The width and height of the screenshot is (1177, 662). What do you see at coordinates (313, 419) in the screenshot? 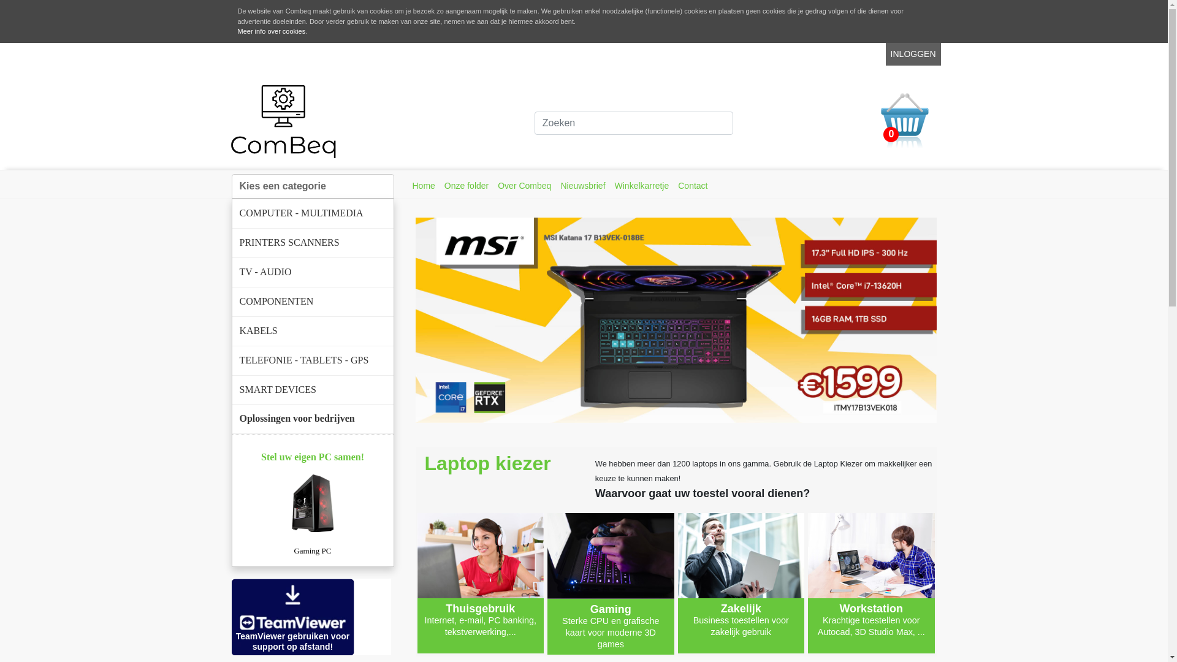
I see `Oplossingen voor bedrijven` at bounding box center [313, 419].